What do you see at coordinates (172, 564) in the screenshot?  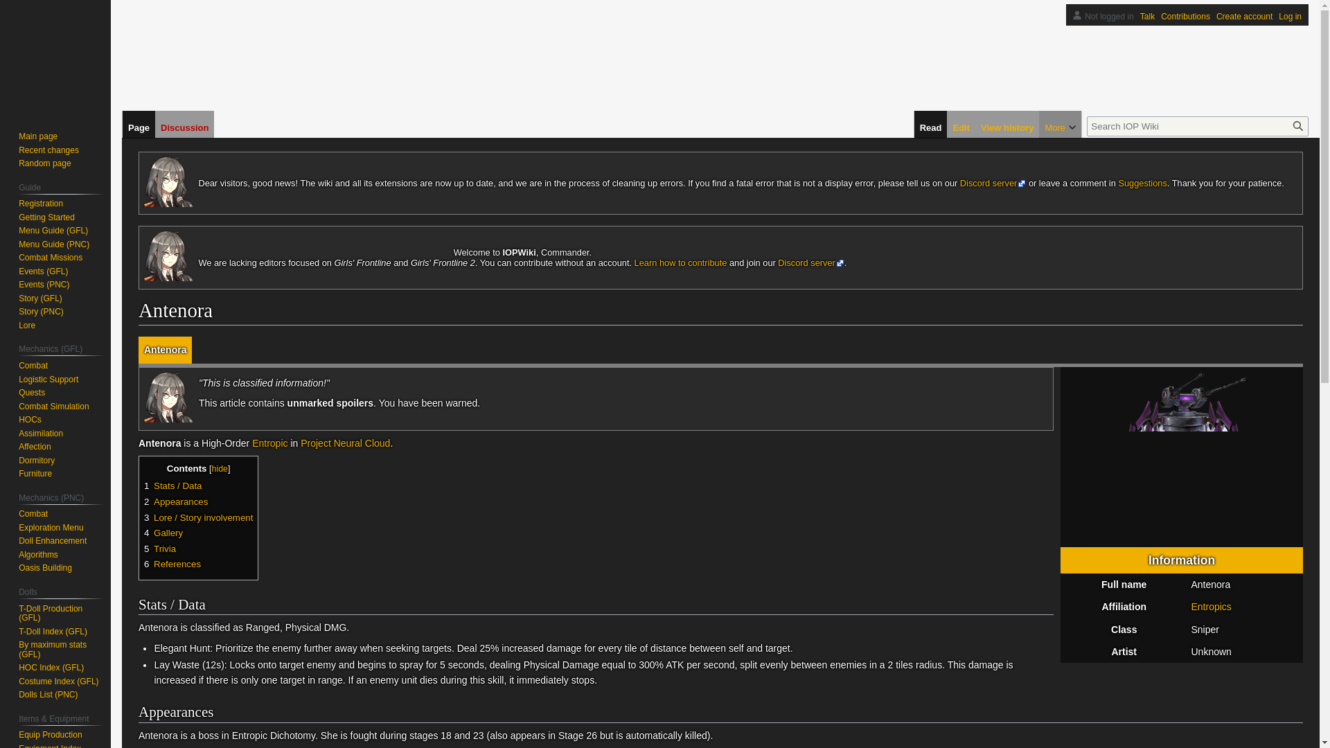 I see `6 References` at bounding box center [172, 564].